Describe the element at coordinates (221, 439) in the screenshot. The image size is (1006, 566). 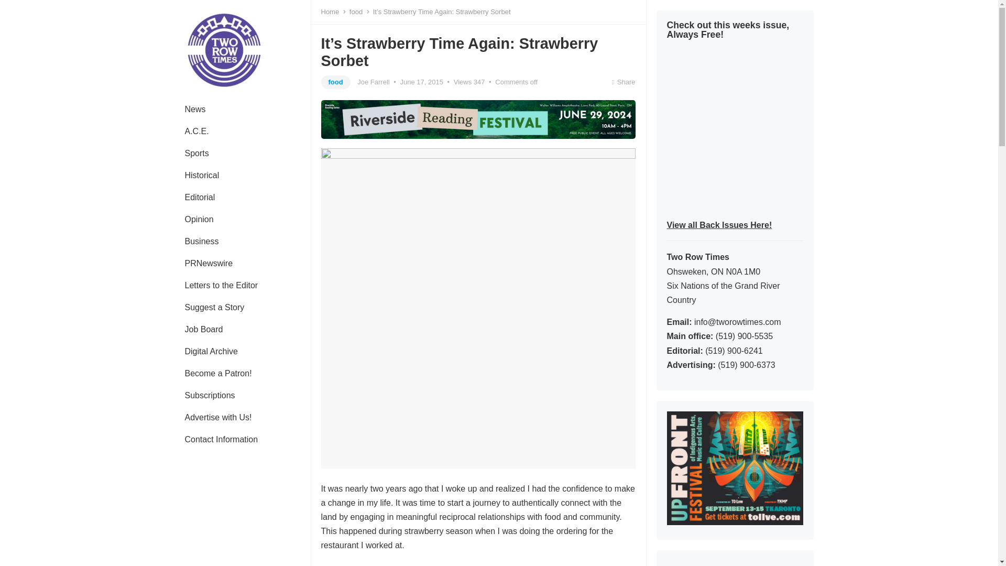
I see `Contact Information` at that location.